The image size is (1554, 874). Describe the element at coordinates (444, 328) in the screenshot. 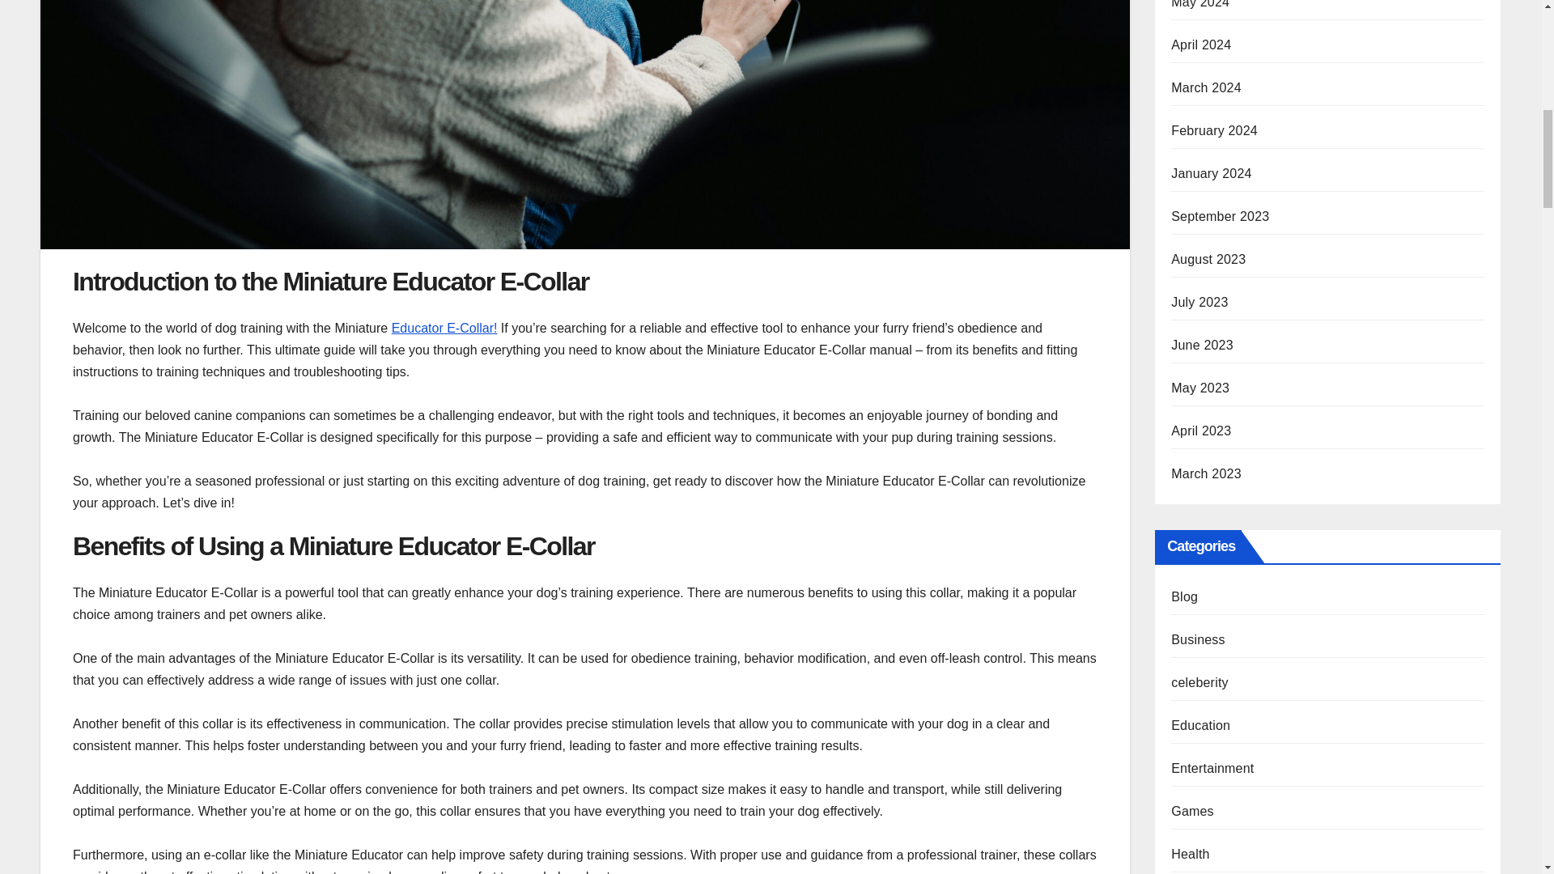

I see `Educator E-Collar!` at that location.